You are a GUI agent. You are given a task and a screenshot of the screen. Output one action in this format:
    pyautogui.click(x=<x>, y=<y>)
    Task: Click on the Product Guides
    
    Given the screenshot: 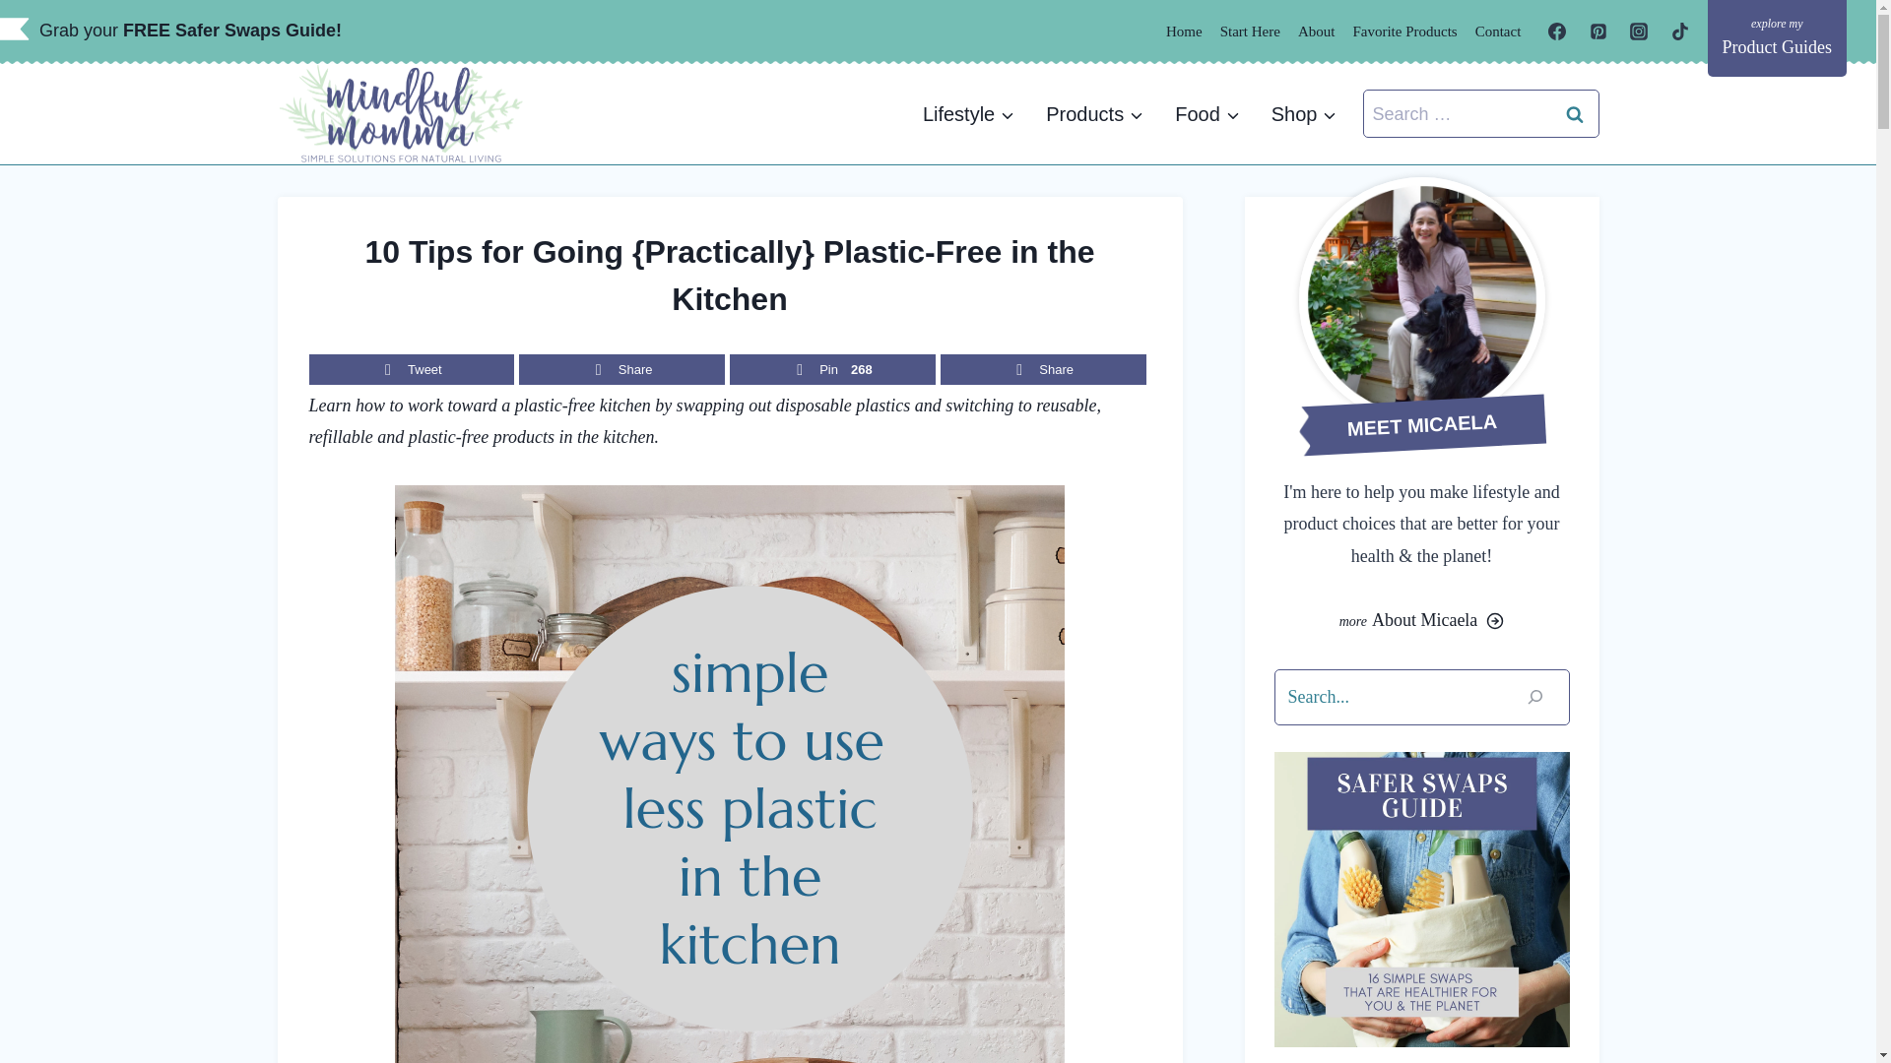 What is the action you would take?
    pyautogui.click(x=1777, y=37)
    